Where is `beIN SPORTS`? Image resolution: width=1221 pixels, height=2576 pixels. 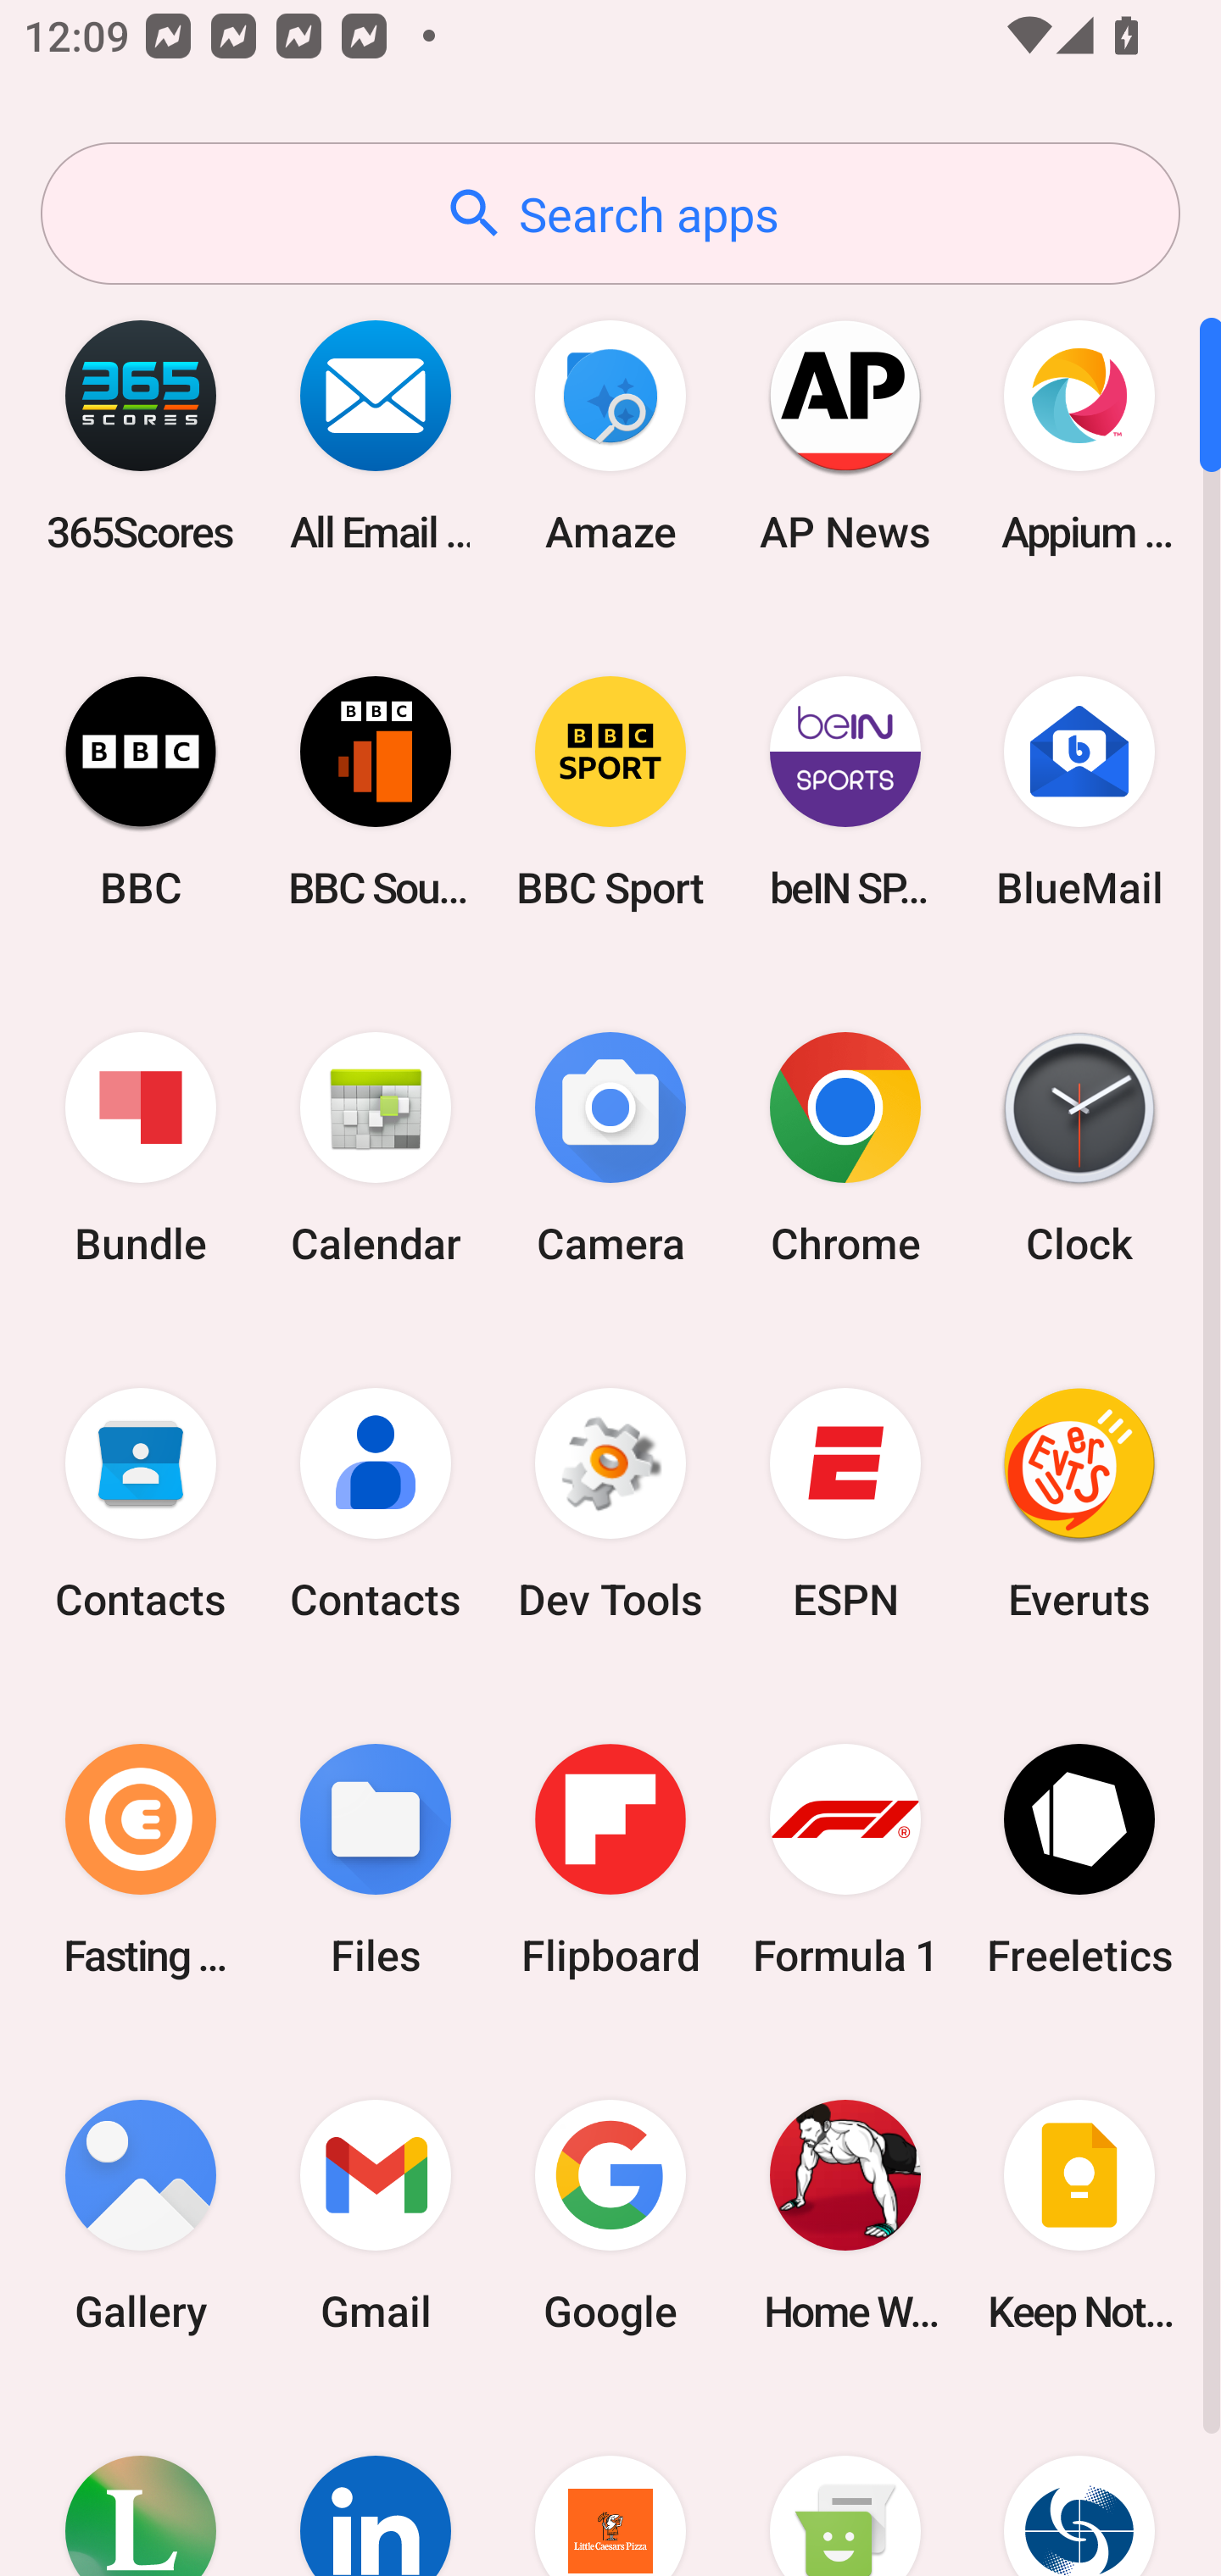 beIN SPORTS is located at coordinates (845, 791).